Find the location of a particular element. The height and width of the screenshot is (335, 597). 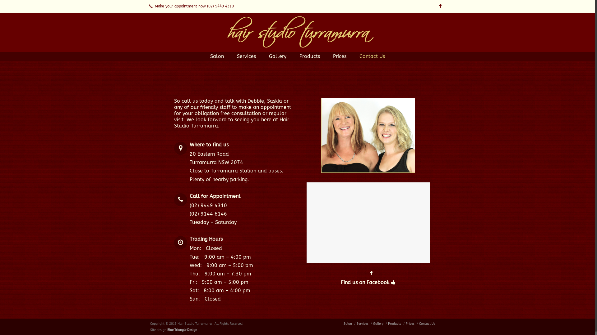

Find us on Facebook is located at coordinates (365, 282).